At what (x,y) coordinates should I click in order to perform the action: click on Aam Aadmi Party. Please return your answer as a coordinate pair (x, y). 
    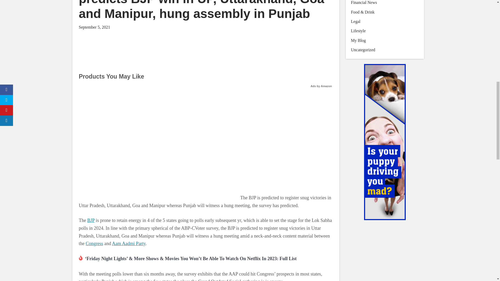
    Looking at the image, I should click on (129, 244).